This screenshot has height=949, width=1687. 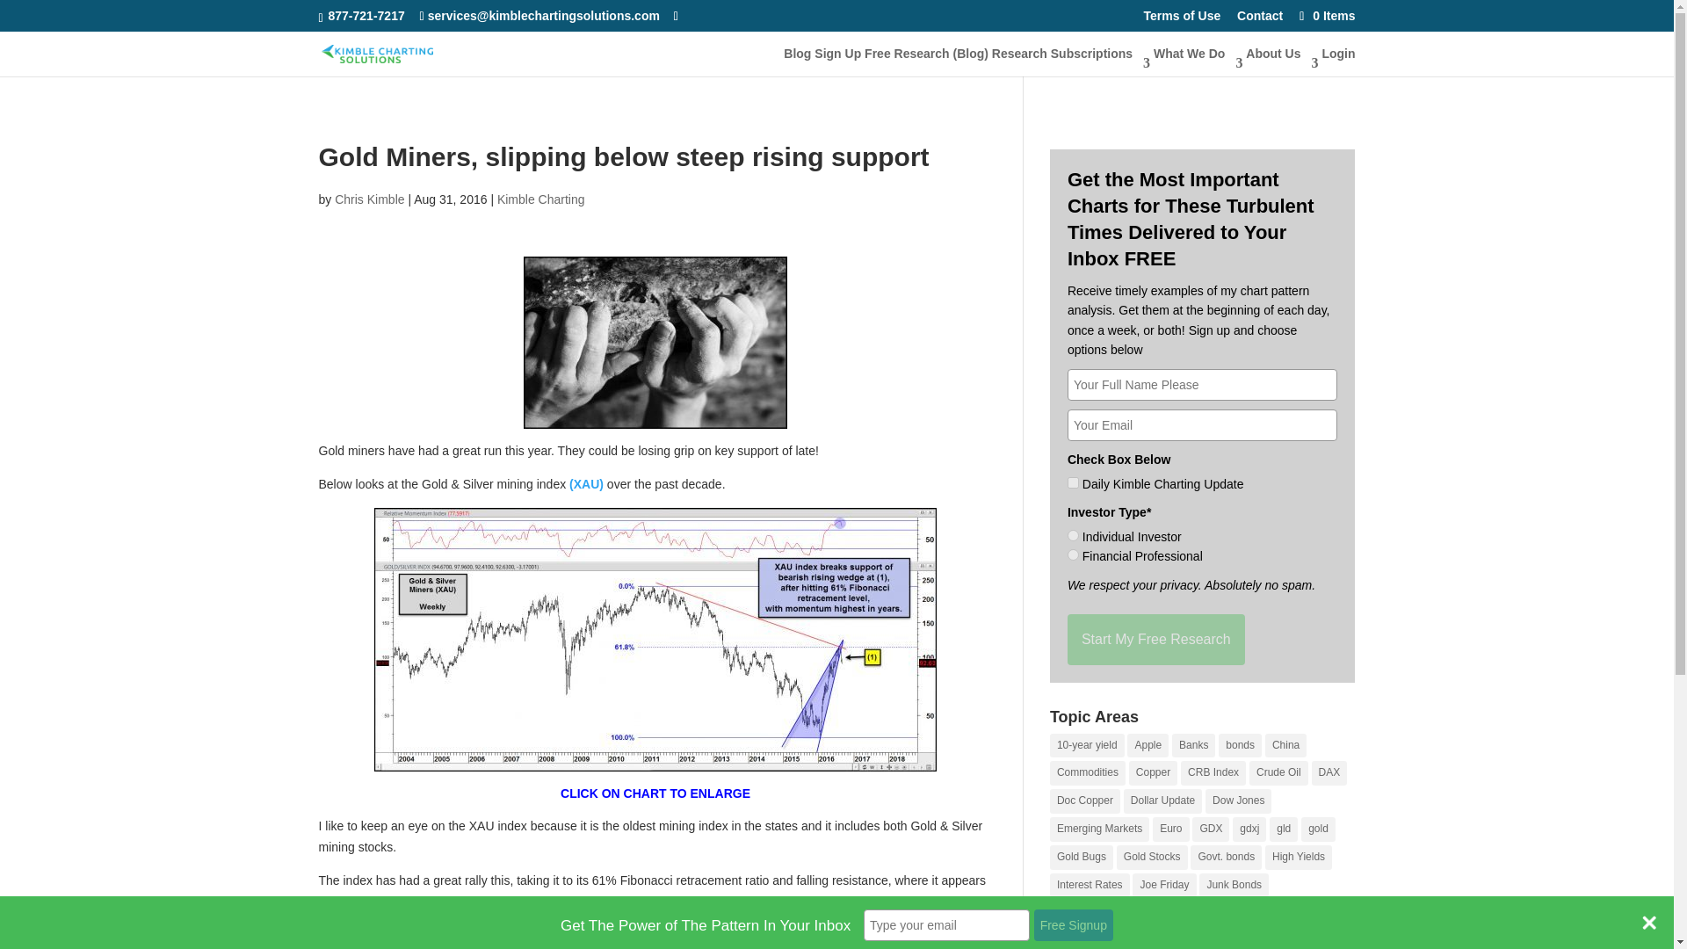 What do you see at coordinates (1183, 19) in the screenshot?
I see `Terms of Use` at bounding box center [1183, 19].